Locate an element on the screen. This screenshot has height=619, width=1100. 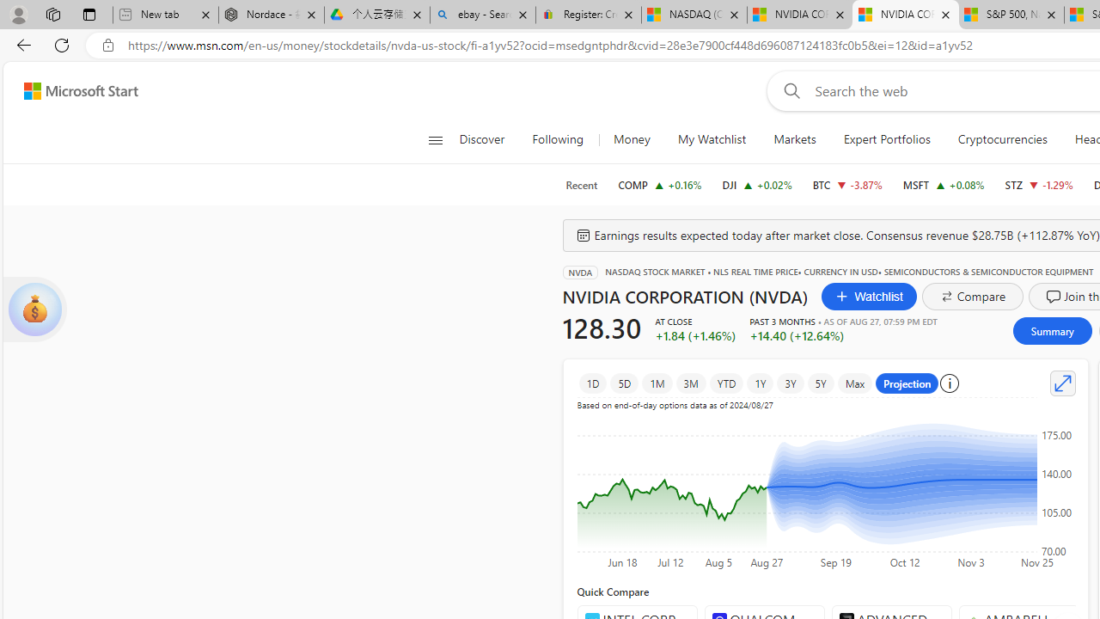
Web search is located at coordinates (789, 90).